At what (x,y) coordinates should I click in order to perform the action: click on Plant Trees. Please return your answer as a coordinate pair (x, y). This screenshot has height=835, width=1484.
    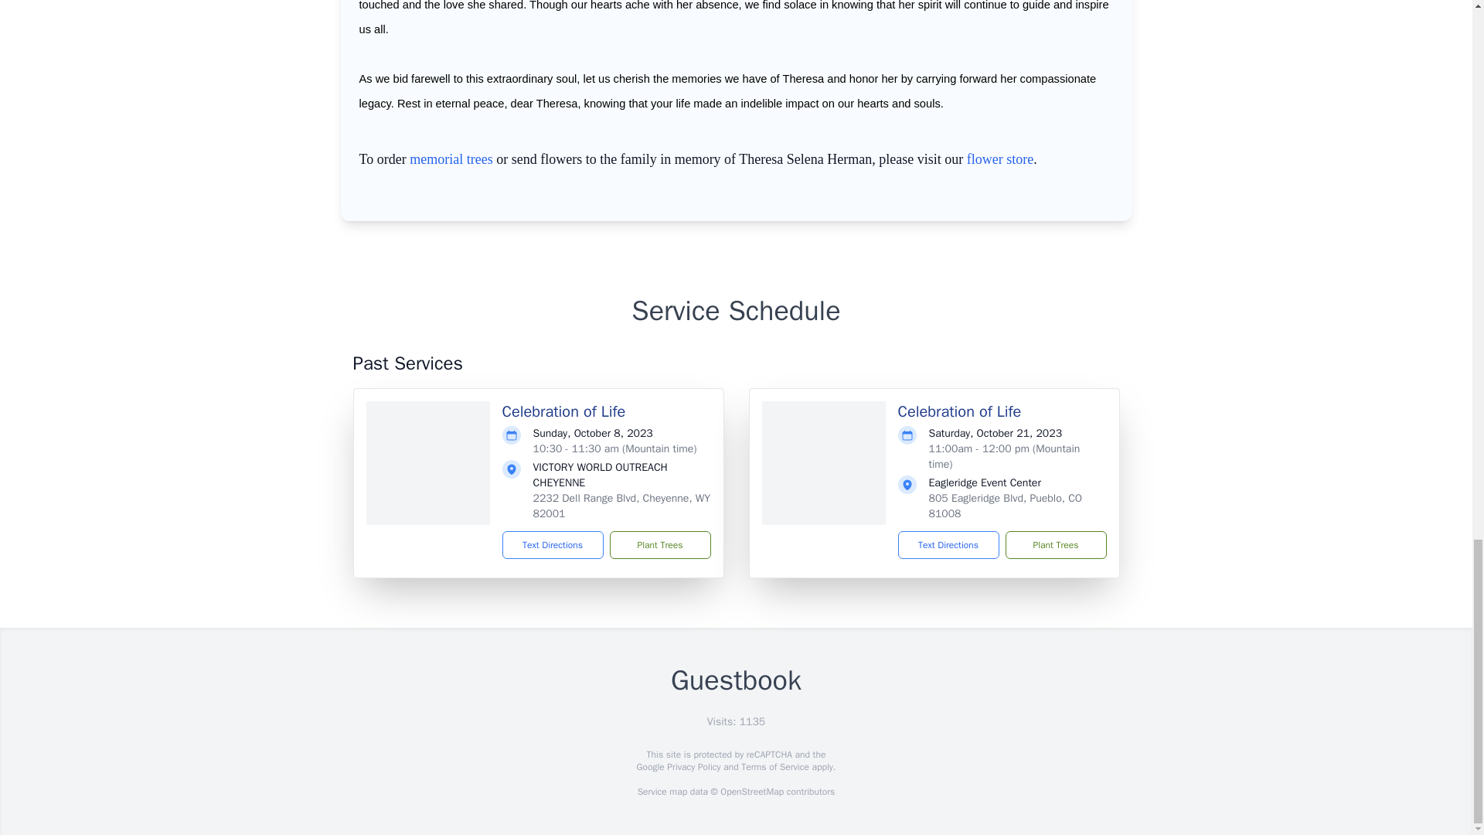
    Looking at the image, I should click on (1054, 544).